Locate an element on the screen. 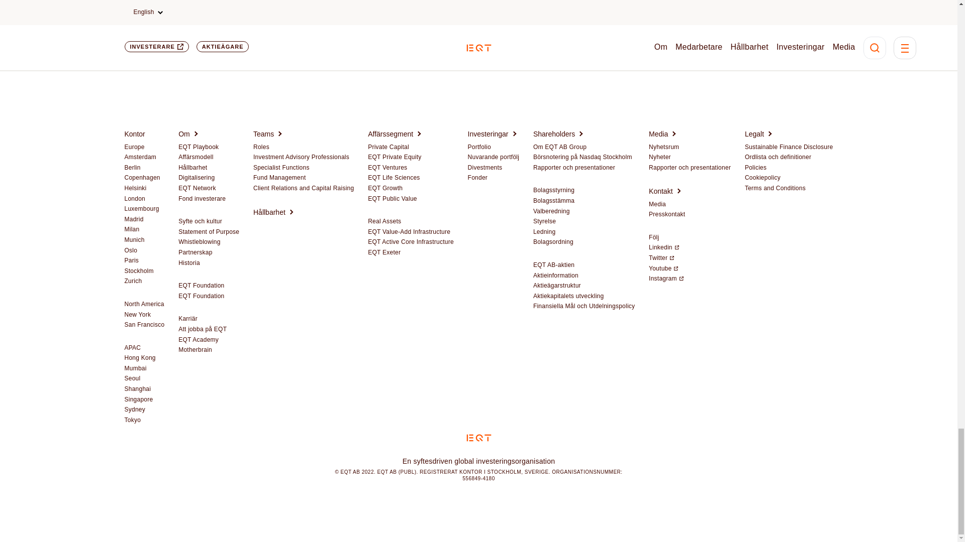 This screenshot has width=965, height=542. Copenhagen is located at coordinates (142, 178).